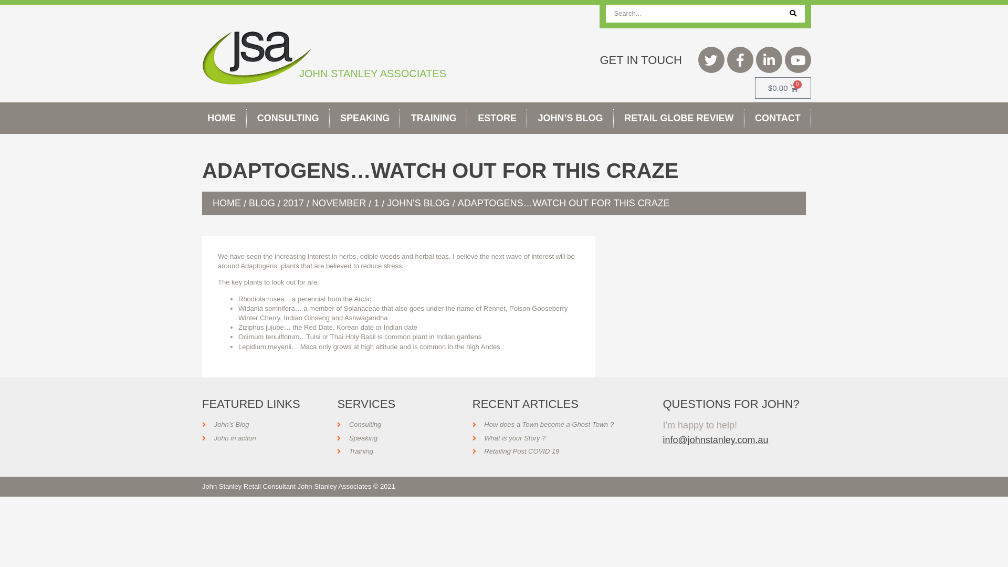  Describe the element at coordinates (509, 438) in the screenshot. I see `What is your Story ?` at that location.